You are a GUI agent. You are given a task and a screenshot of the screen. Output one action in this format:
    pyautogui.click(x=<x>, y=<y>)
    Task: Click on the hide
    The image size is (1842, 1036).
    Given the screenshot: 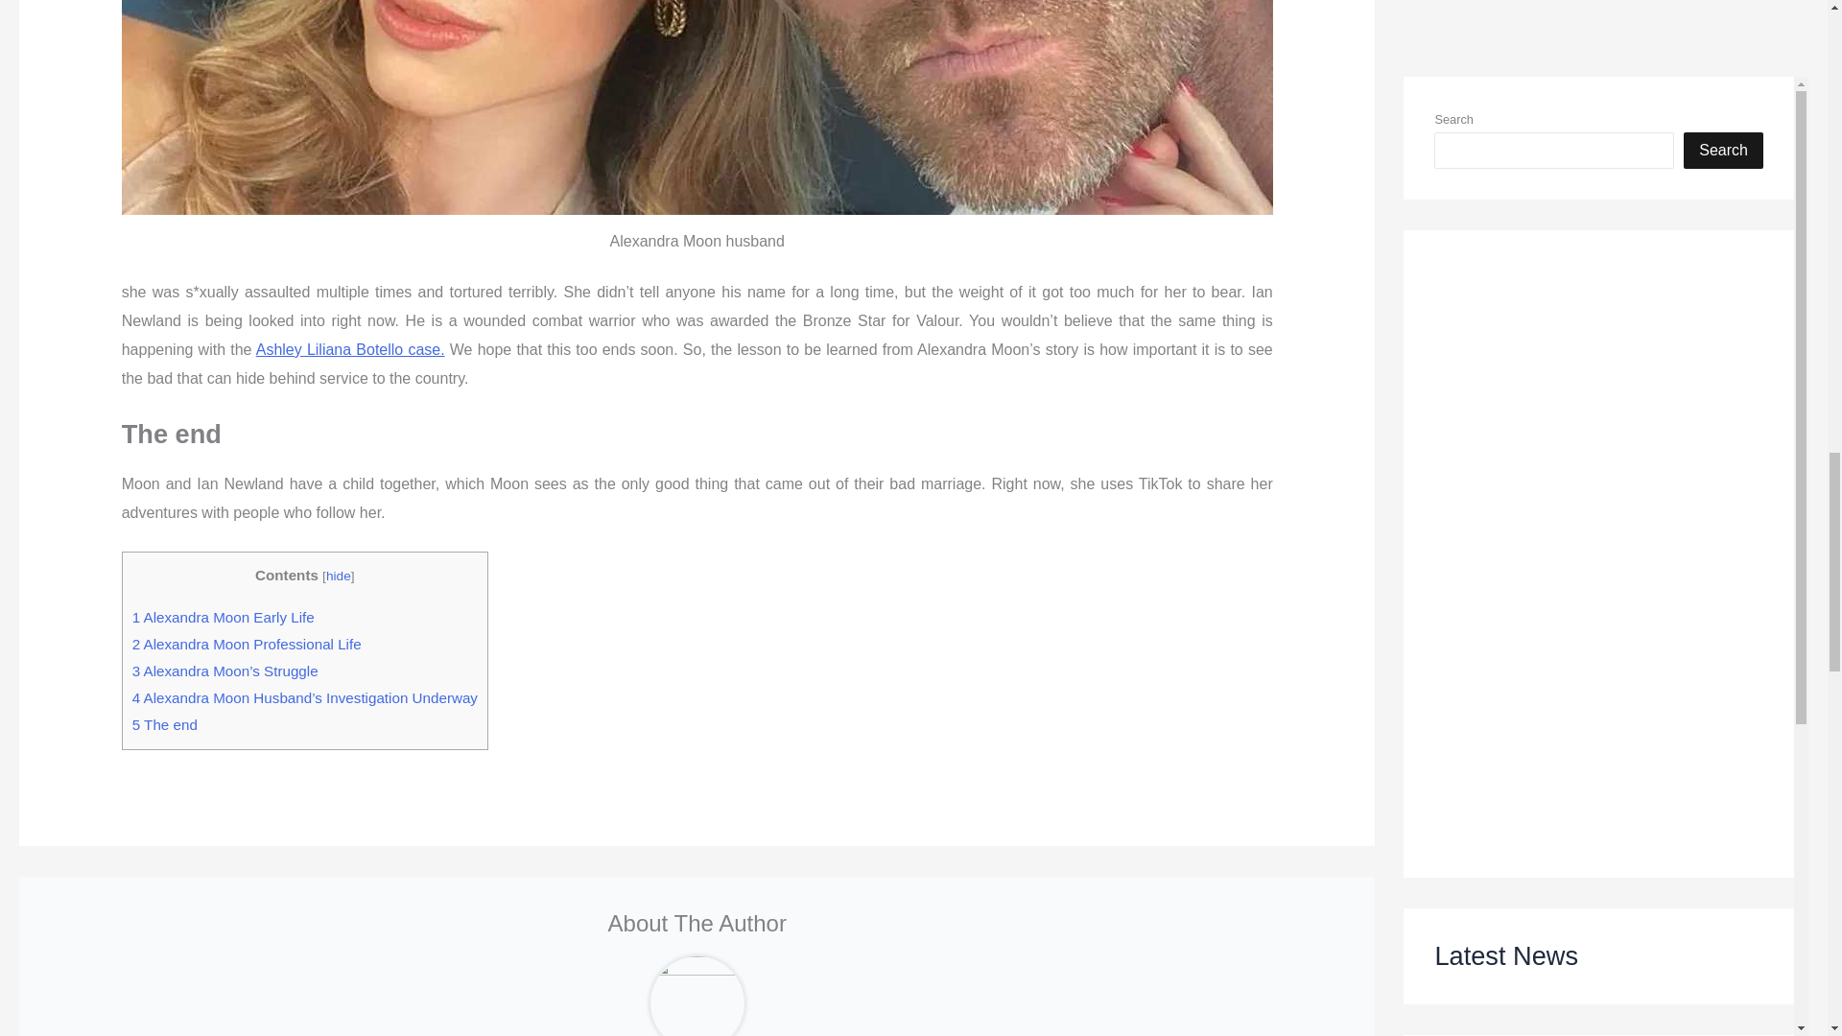 What is the action you would take?
    pyautogui.click(x=338, y=576)
    